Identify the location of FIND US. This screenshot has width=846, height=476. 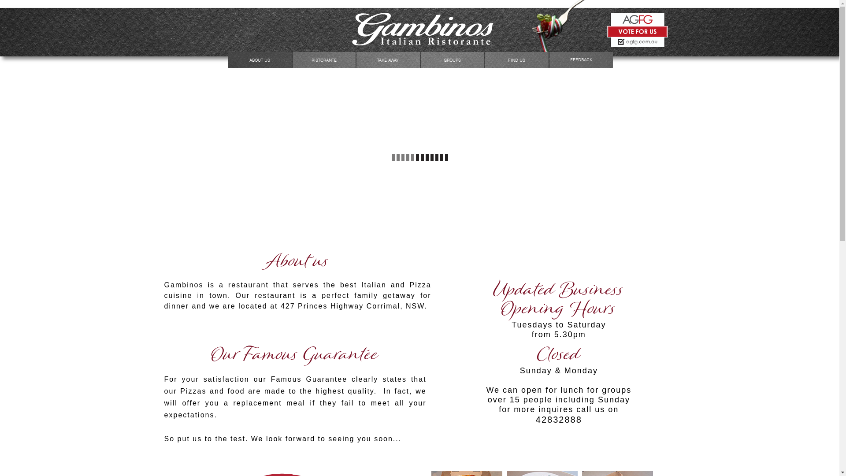
(516, 60).